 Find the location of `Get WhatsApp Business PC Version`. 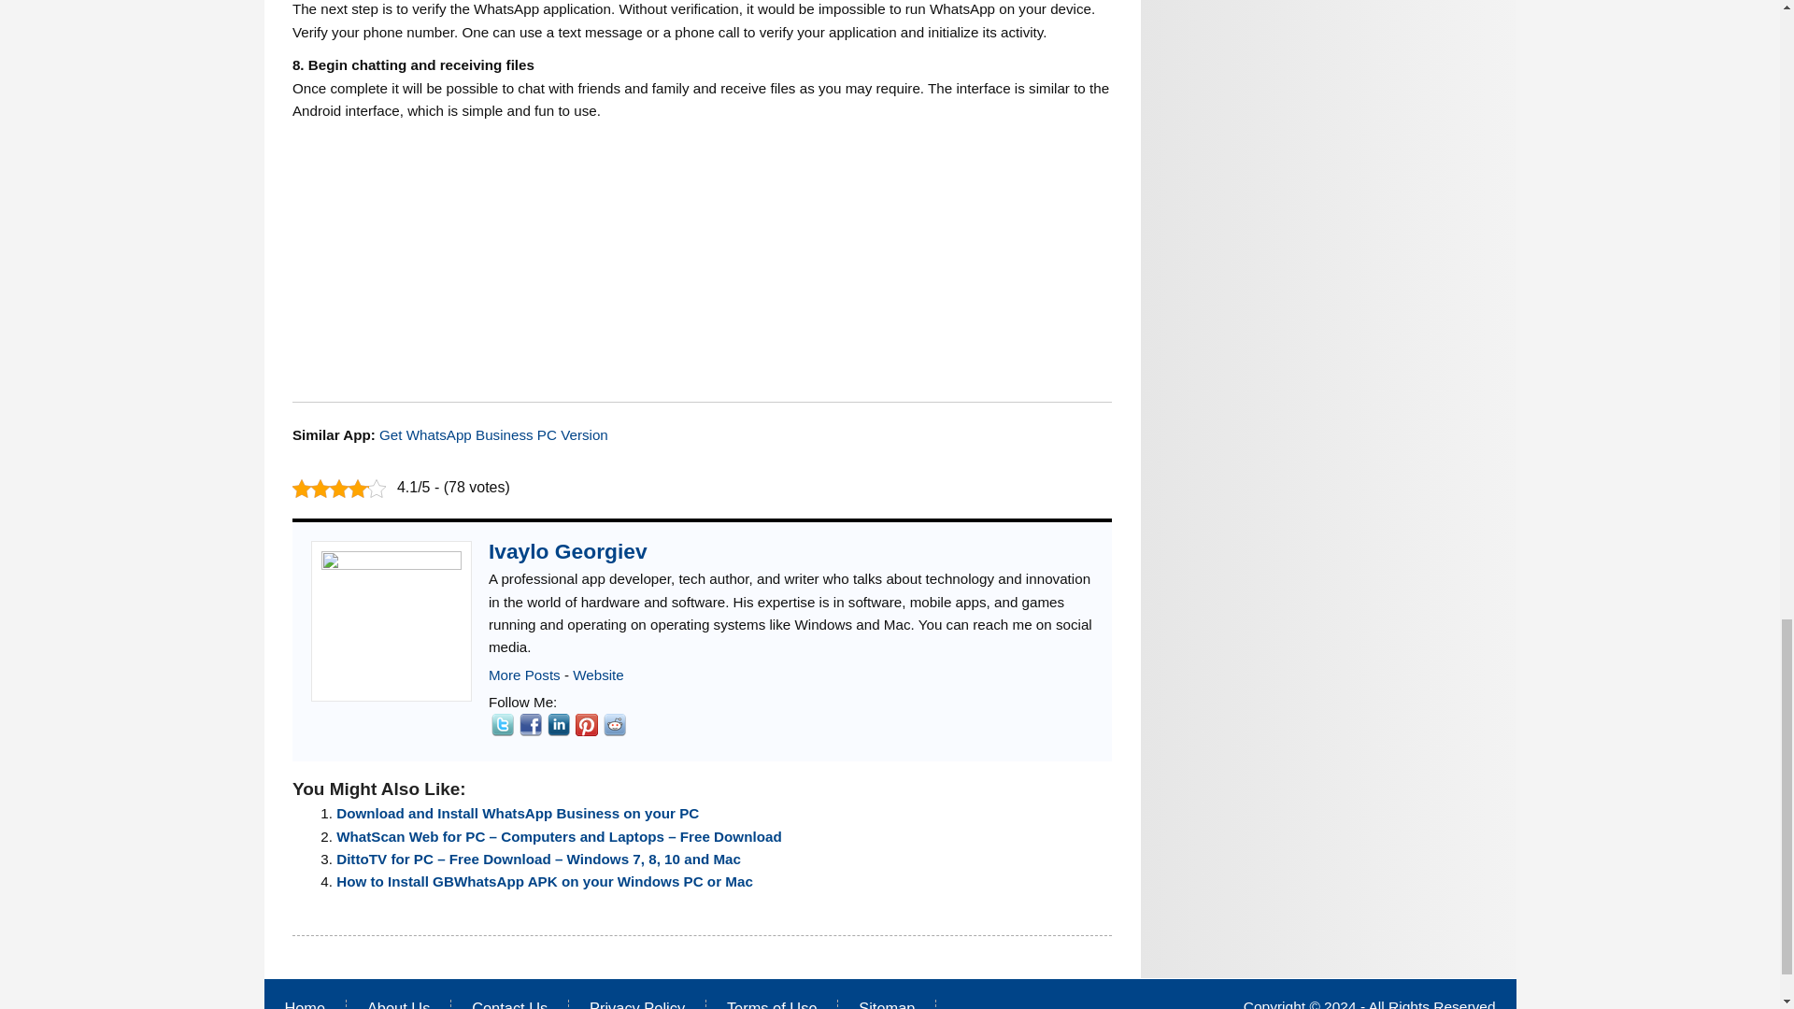

Get WhatsApp Business PC Version is located at coordinates (493, 434).